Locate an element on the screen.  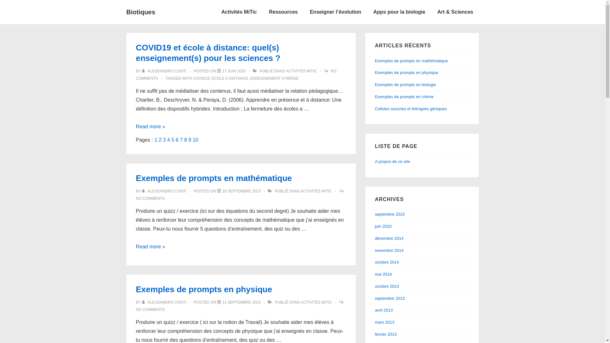
Art & Sciences is located at coordinates (456, 12).